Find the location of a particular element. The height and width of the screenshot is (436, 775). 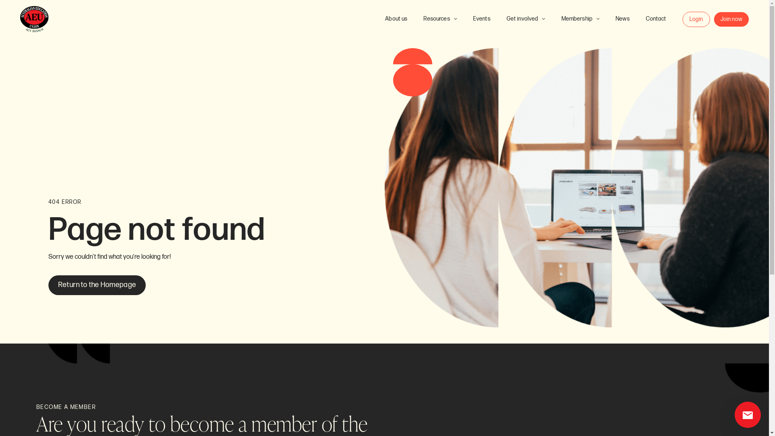

News is located at coordinates (622, 19).